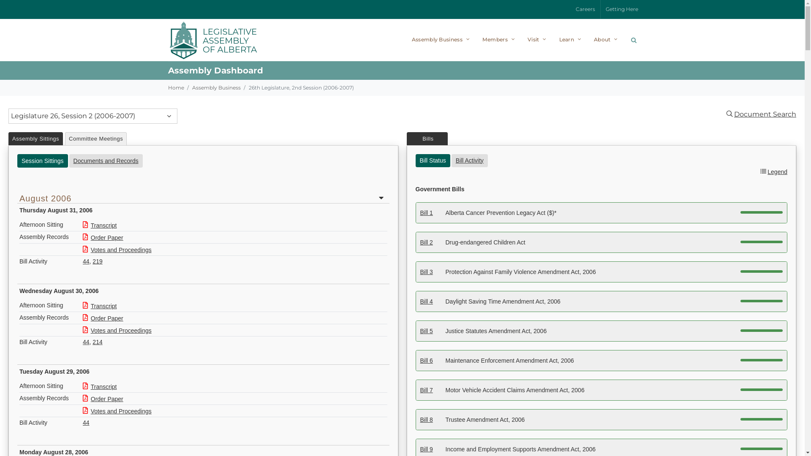  Describe the element at coordinates (442, 40) in the screenshot. I see `Assembly Business` at that location.